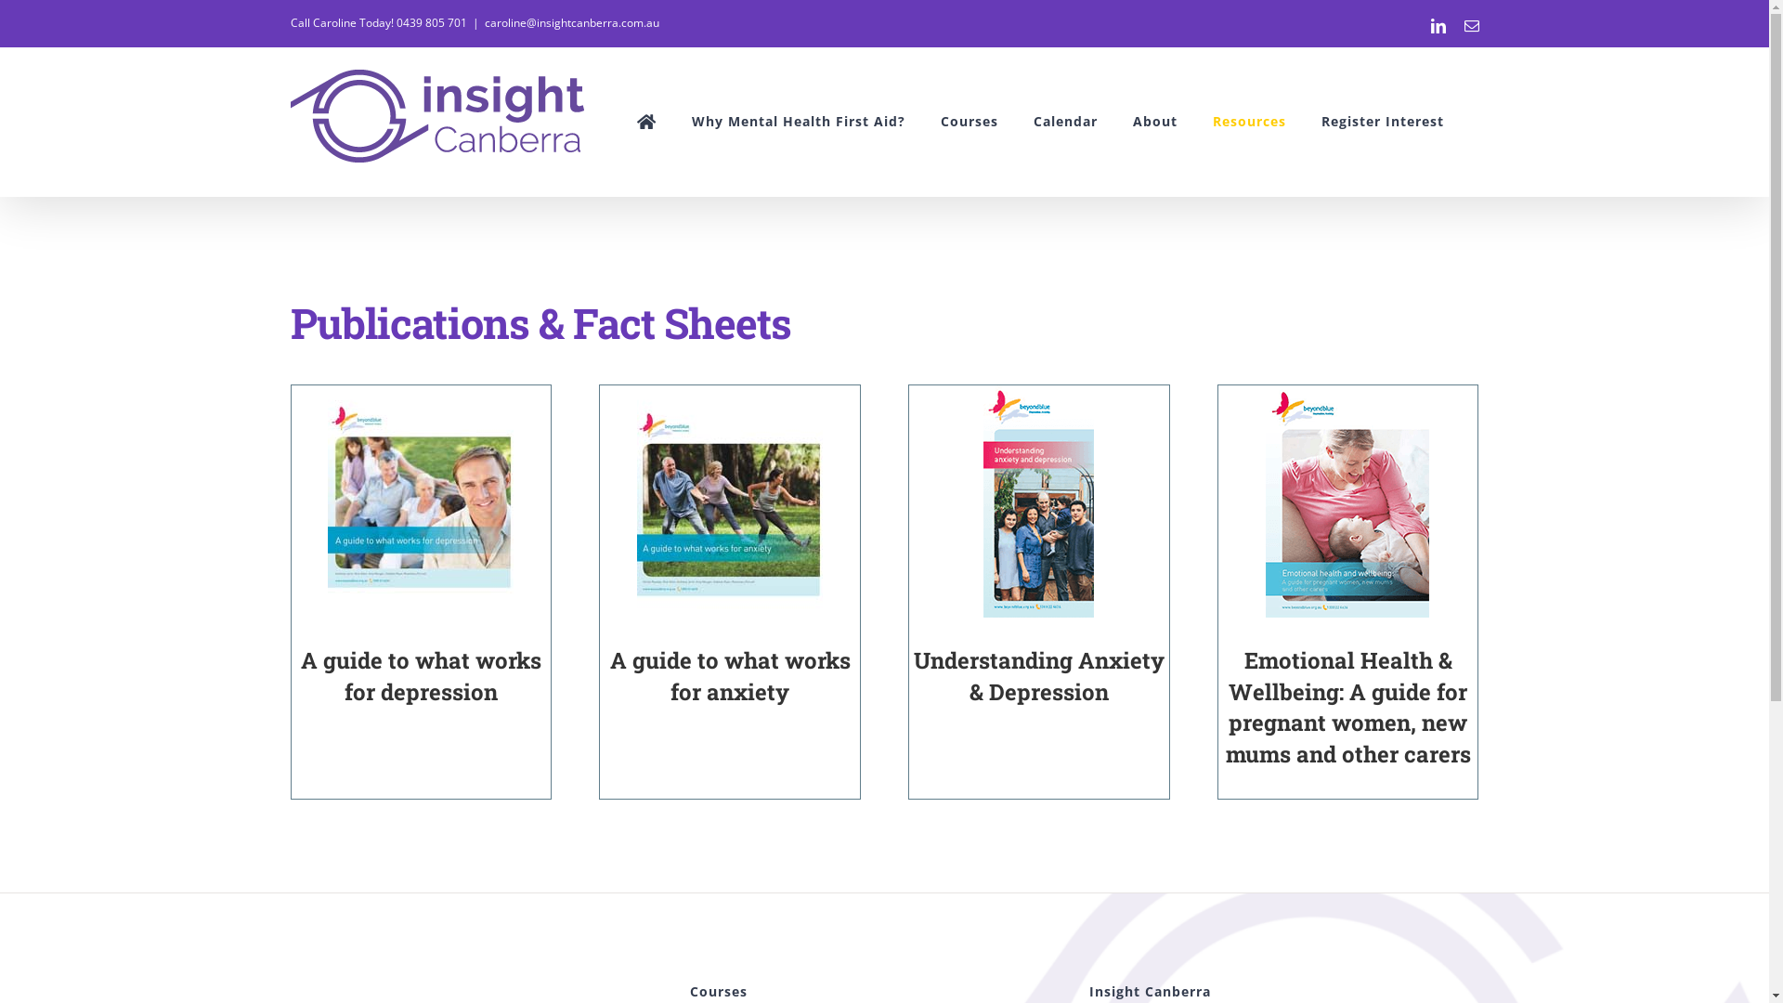  Describe the element at coordinates (1438, 26) in the screenshot. I see `LinkedIn` at that location.